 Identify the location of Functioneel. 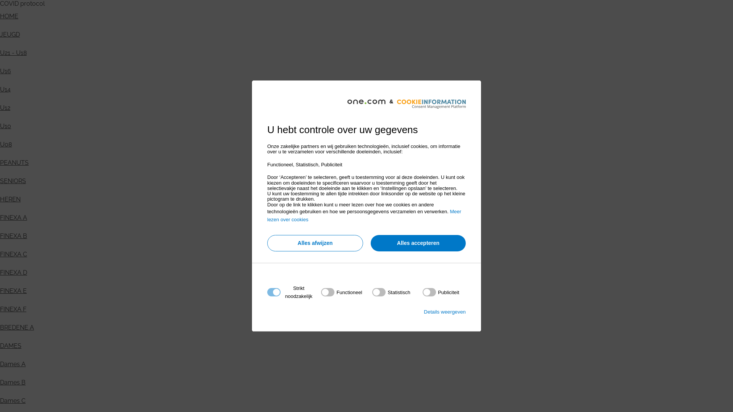
(364, 385).